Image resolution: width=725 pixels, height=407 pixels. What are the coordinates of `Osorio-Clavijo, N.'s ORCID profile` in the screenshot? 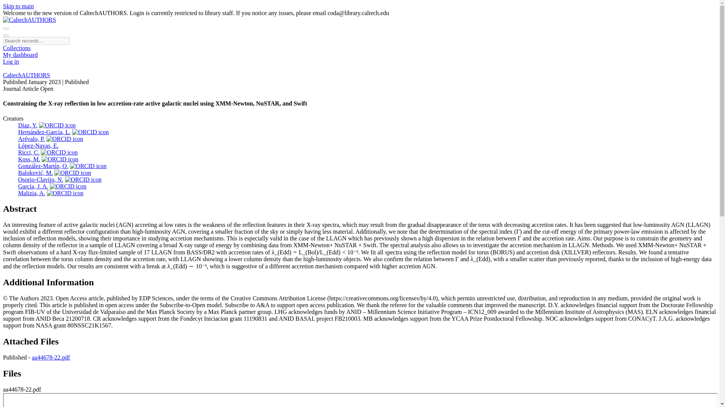 It's located at (83, 179).